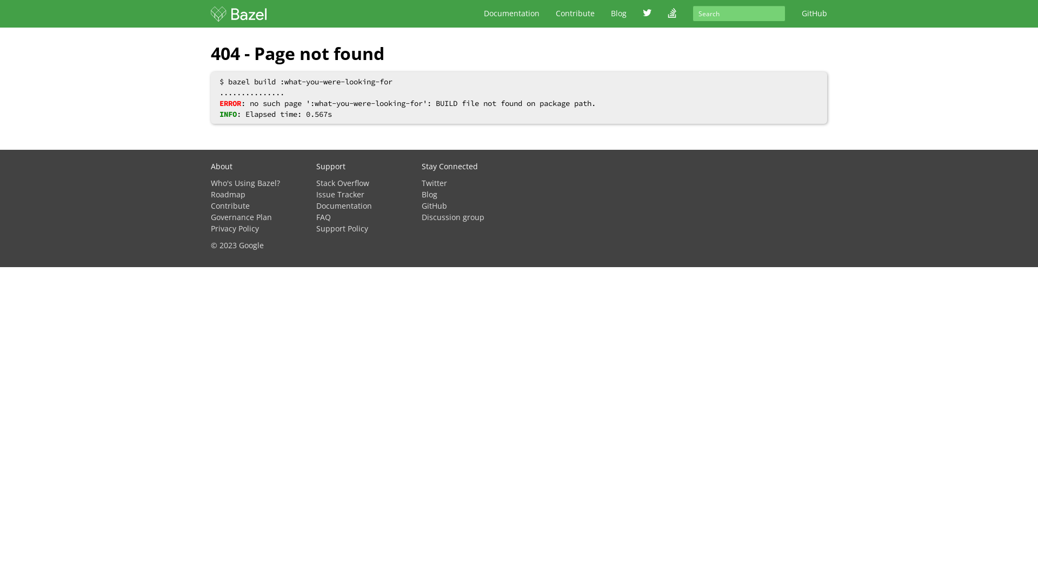  What do you see at coordinates (341, 195) in the screenshot?
I see `Issue Tracker` at bounding box center [341, 195].